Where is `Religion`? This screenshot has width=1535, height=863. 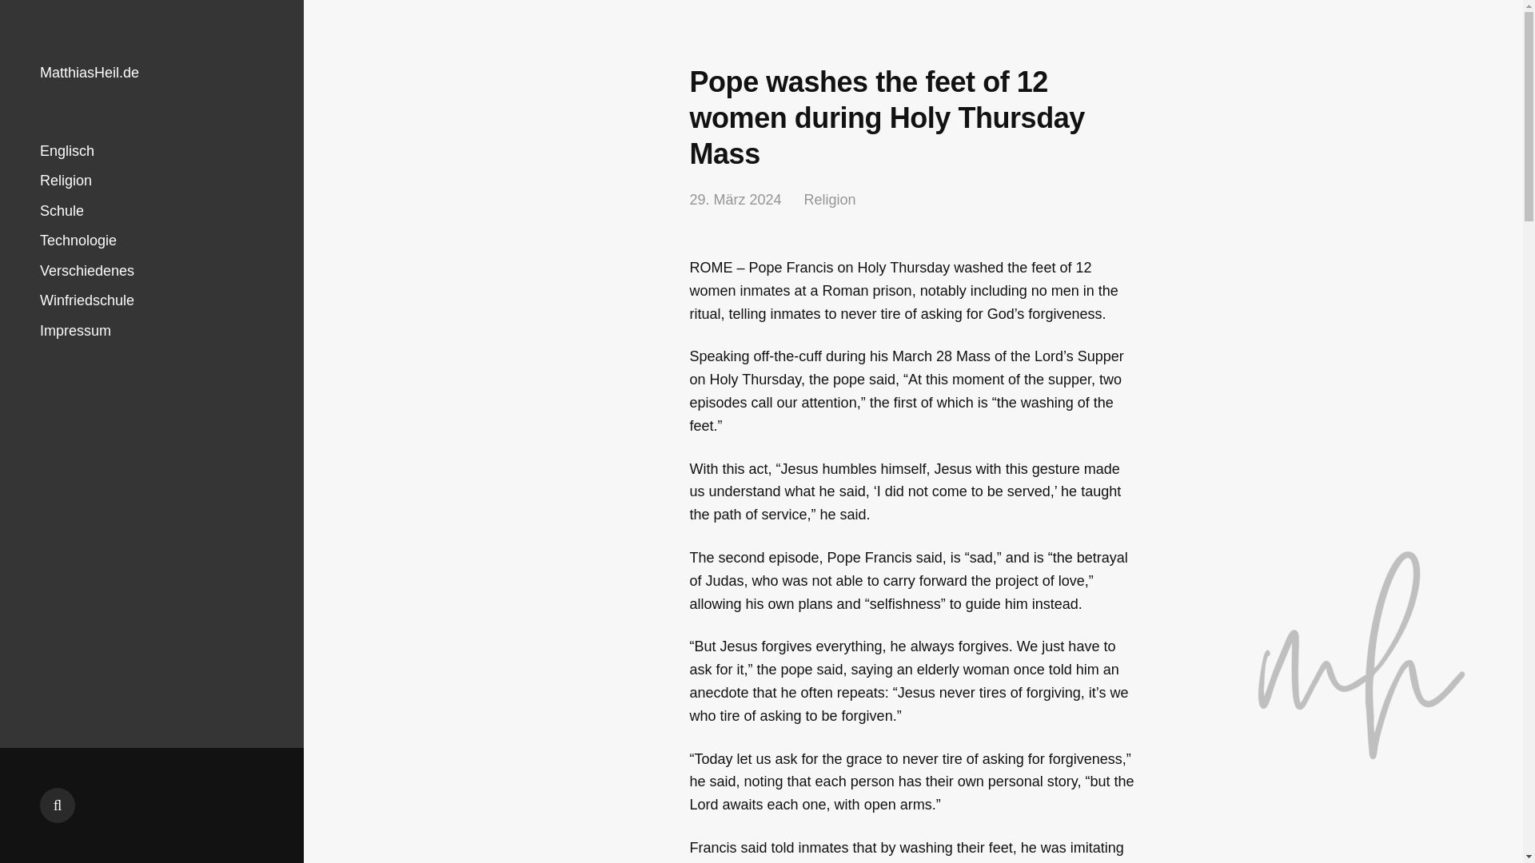
Religion is located at coordinates (66, 181).